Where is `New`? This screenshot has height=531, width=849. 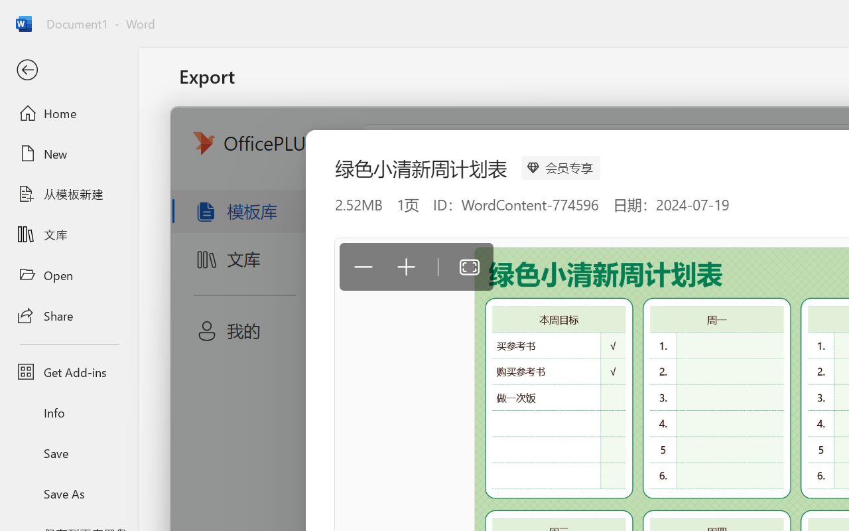 New is located at coordinates (69, 153).